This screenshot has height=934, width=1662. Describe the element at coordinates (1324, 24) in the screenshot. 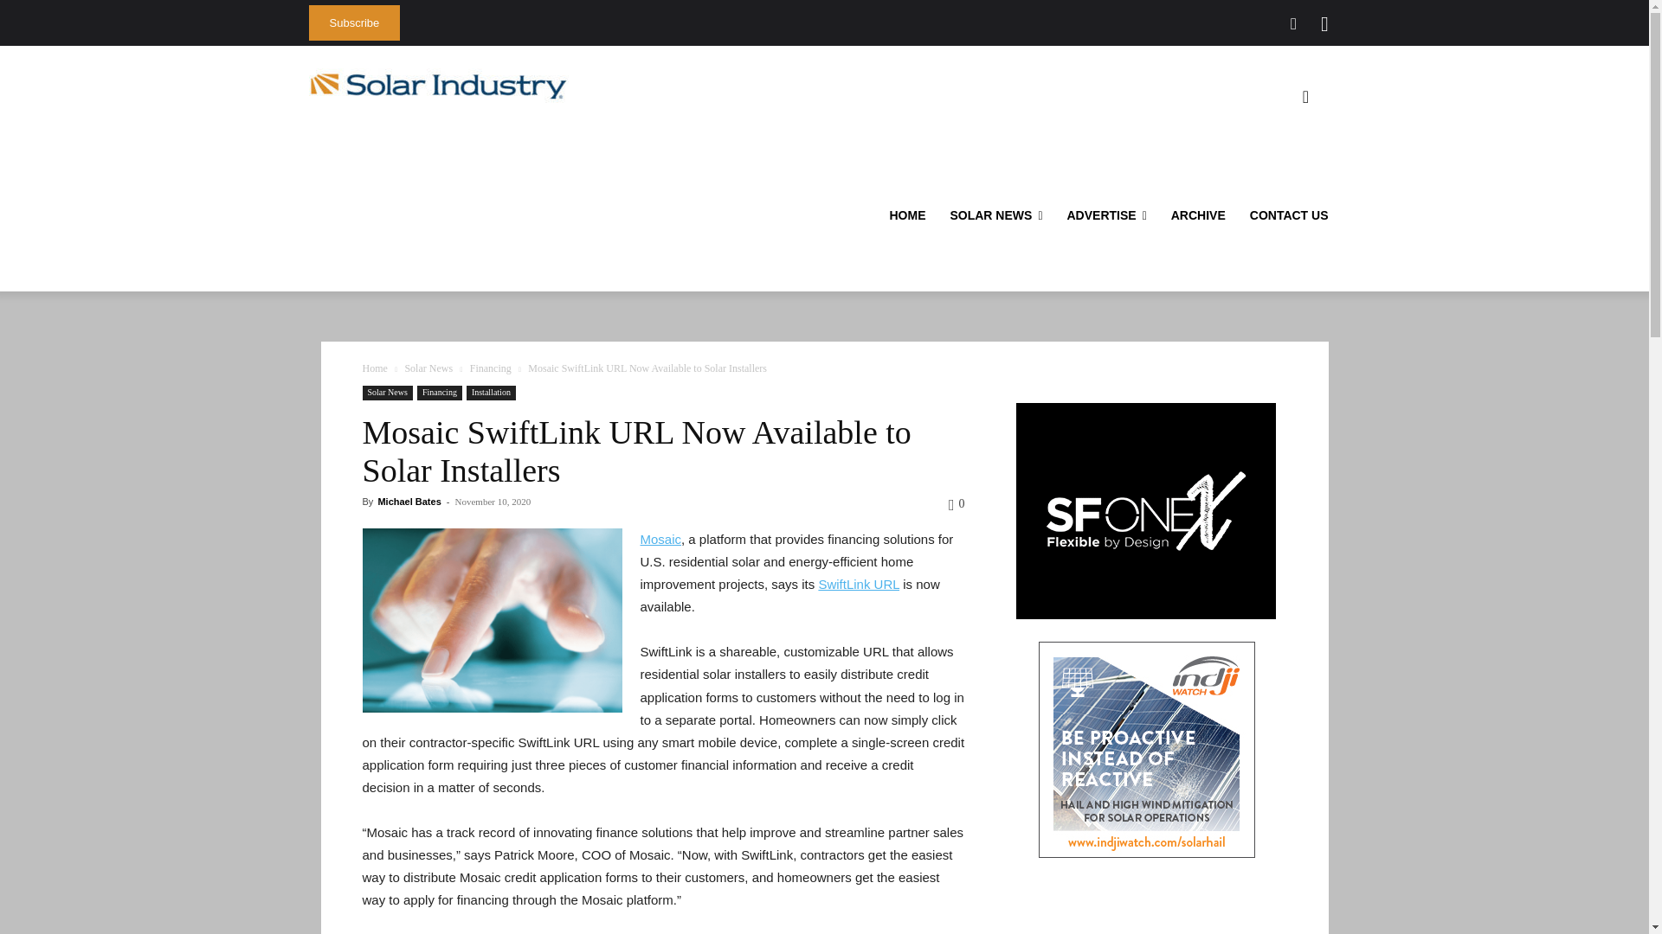

I see `Rss` at that location.